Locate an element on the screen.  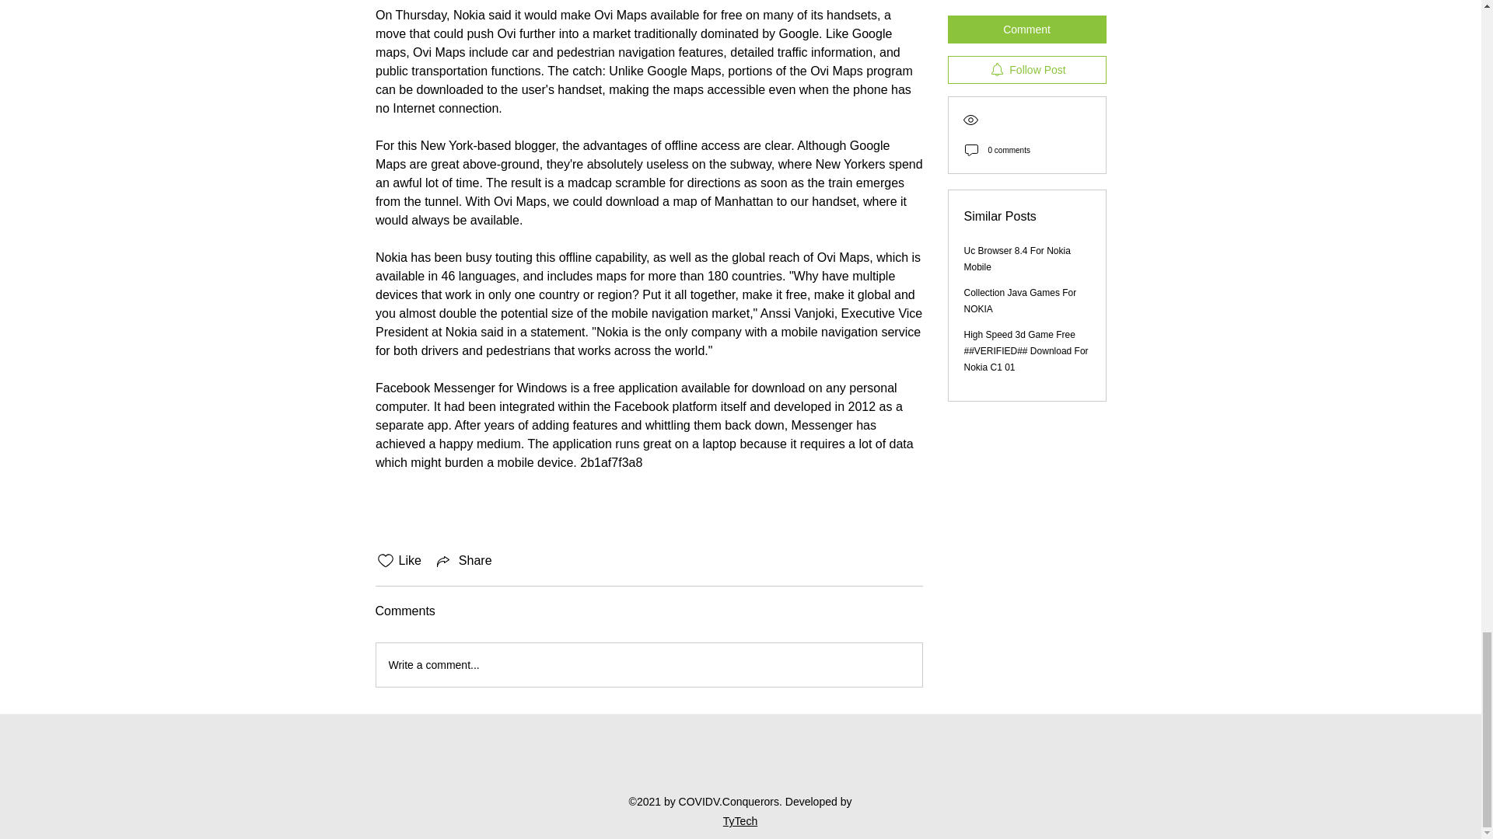
Share is located at coordinates (463, 561).